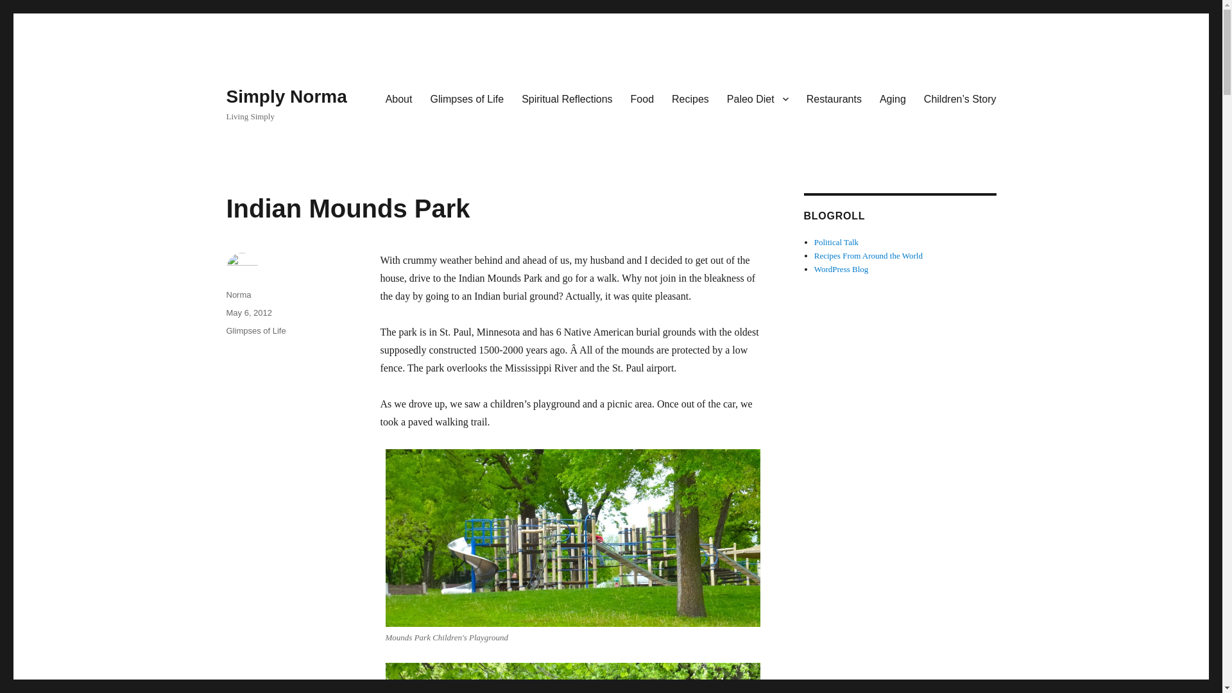 This screenshot has height=693, width=1232. What do you see at coordinates (572, 678) in the screenshot?
I see `Mounds Park Picnic Area` at bounding box center [572, 678].